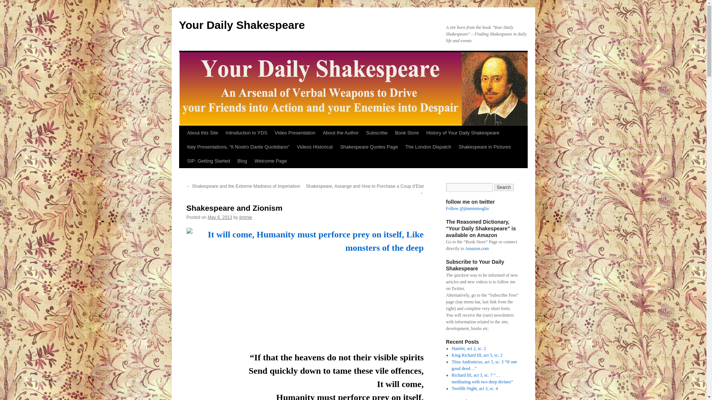  I want to click on Video Presentation, so click(295, 133).